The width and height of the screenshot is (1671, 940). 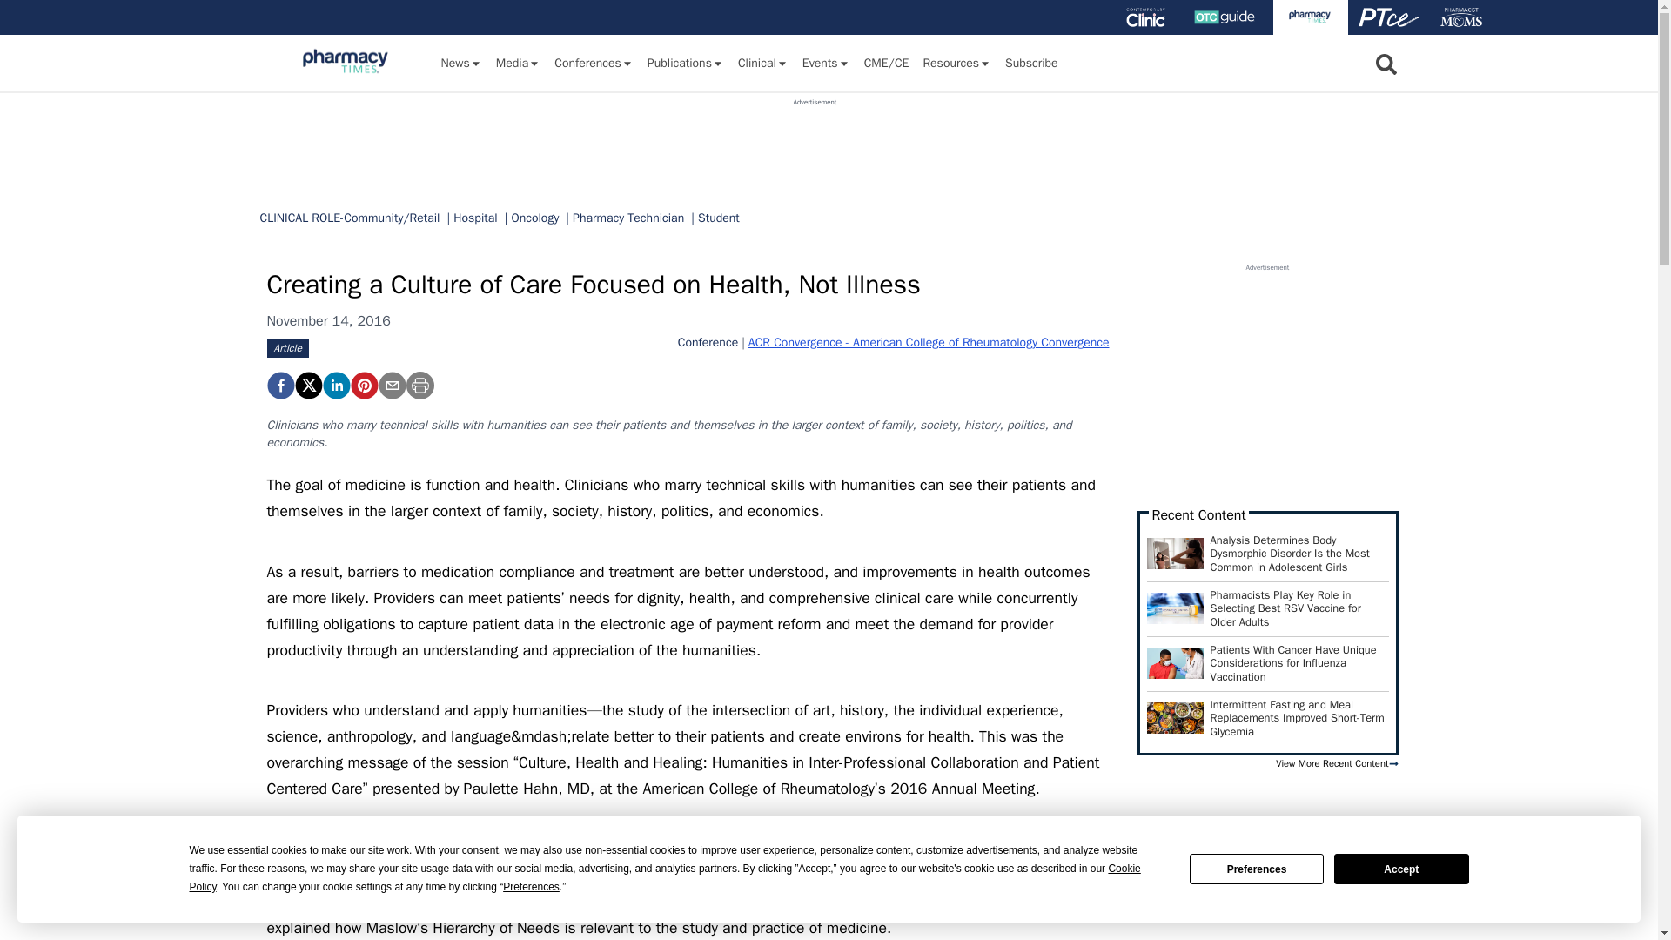 What do you see at coordinates (1257, 869) in the screenshot?
I see `Preferences` at bounding box center [1257, 869].